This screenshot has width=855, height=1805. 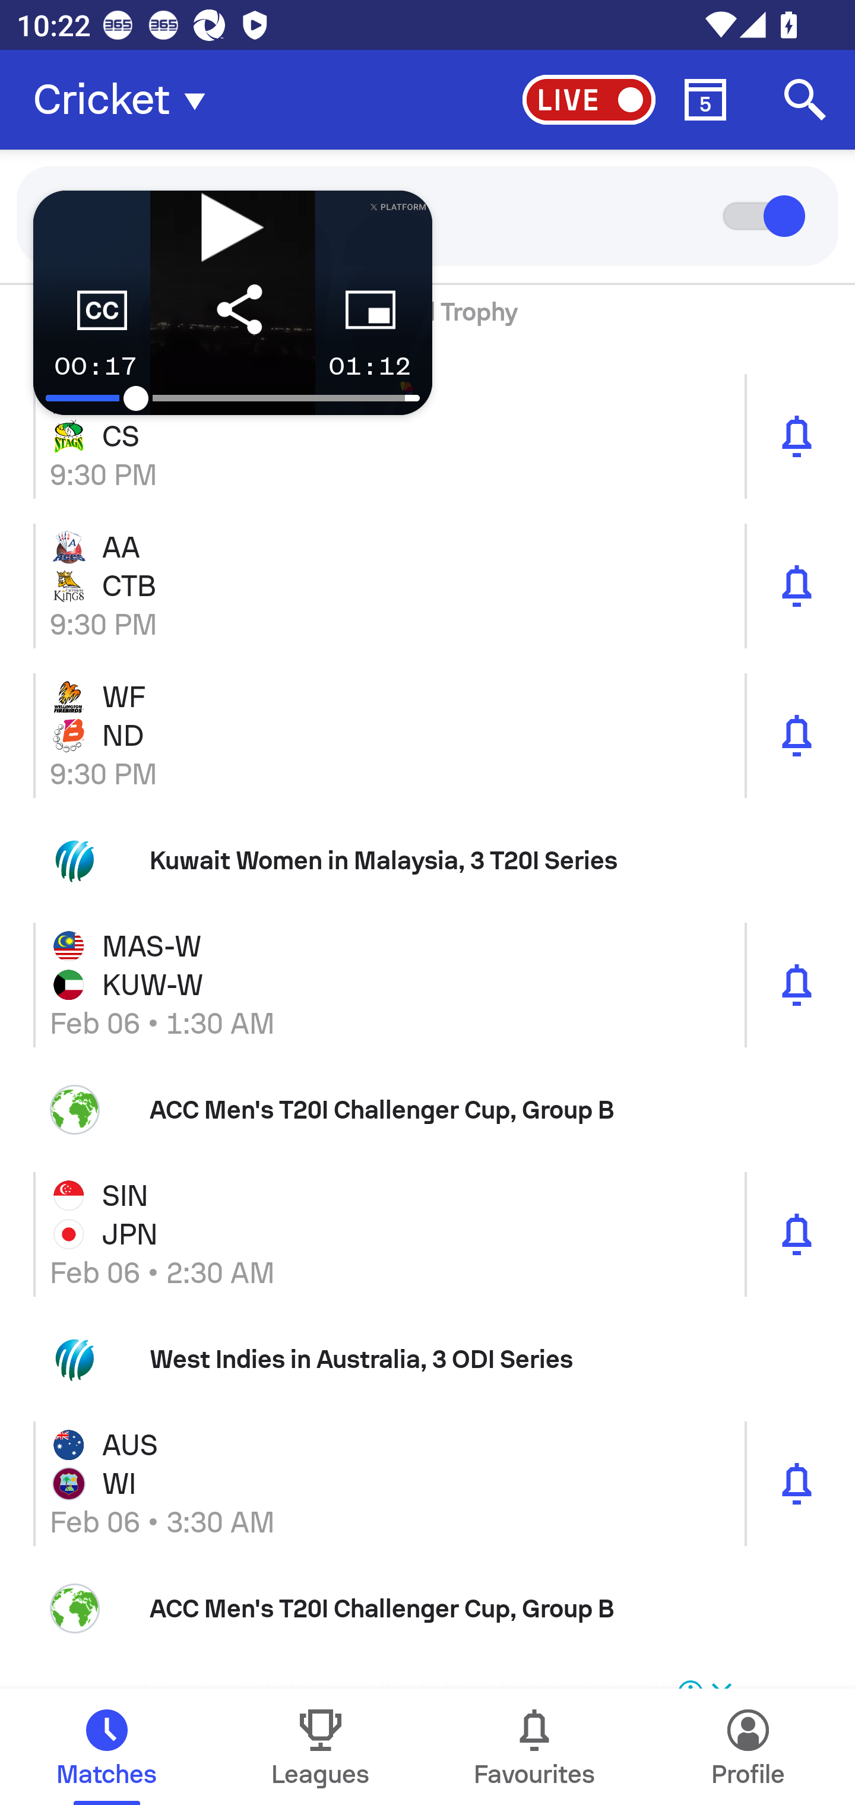 What do you see at coordinates (534, 1747) in the screenshot?
I see `Favourites` at bounding box center [534, 1747].